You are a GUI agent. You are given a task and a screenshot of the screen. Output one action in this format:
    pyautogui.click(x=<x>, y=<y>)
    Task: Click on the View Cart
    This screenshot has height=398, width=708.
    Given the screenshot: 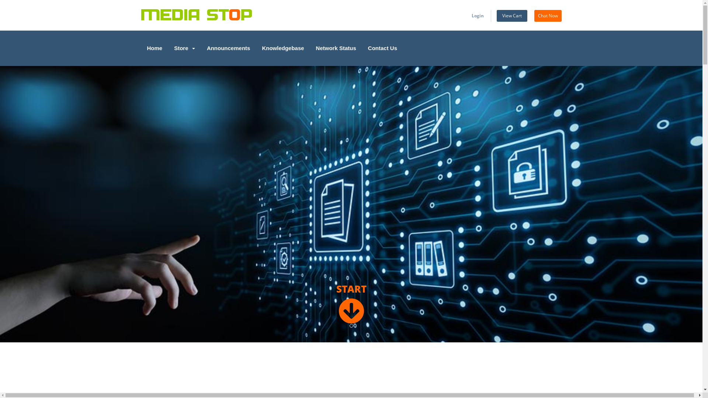 What is the action you would take?
    pyautogui.click(x=512, y=16)
    